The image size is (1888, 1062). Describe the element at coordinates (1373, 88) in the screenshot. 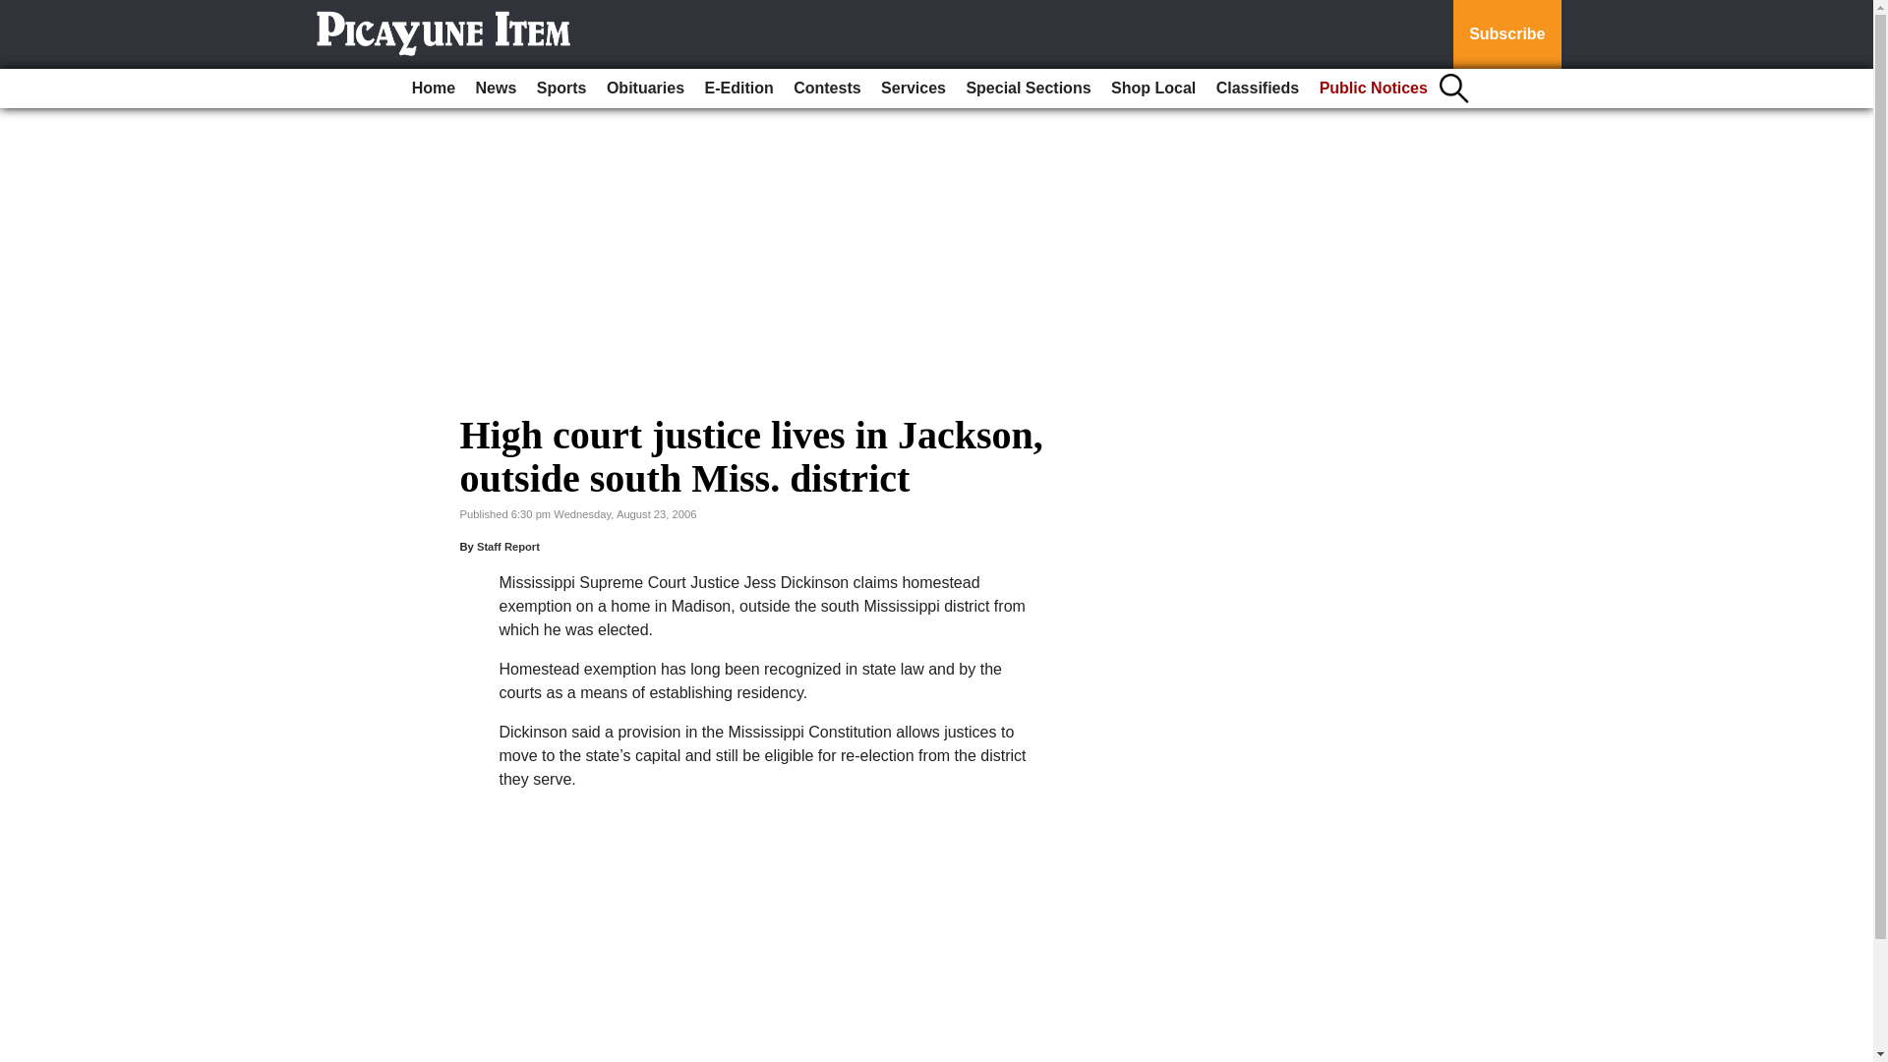

I see `Public Notices` at that location.